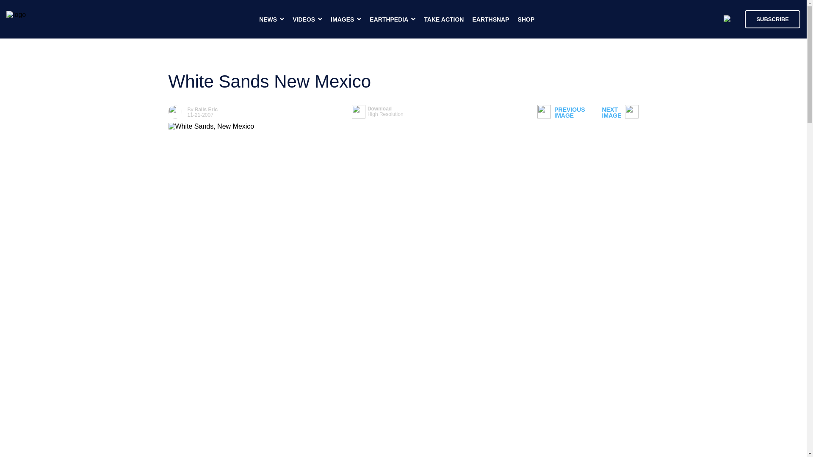 This screenshot has height=457, width=813. Describe the element at coordinates (443, 19) in the screenshot. I see `Ralls Eric` at that location.